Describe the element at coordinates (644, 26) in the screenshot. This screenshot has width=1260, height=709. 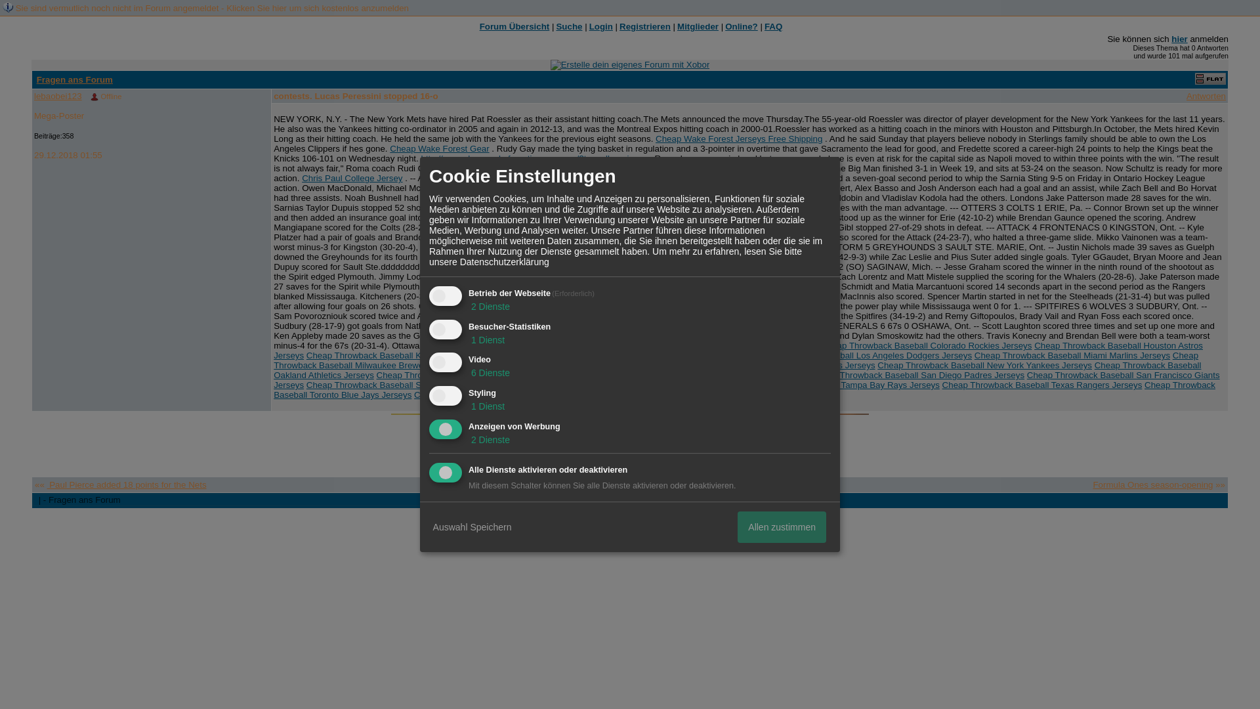
I see `Registrieren` at that location.